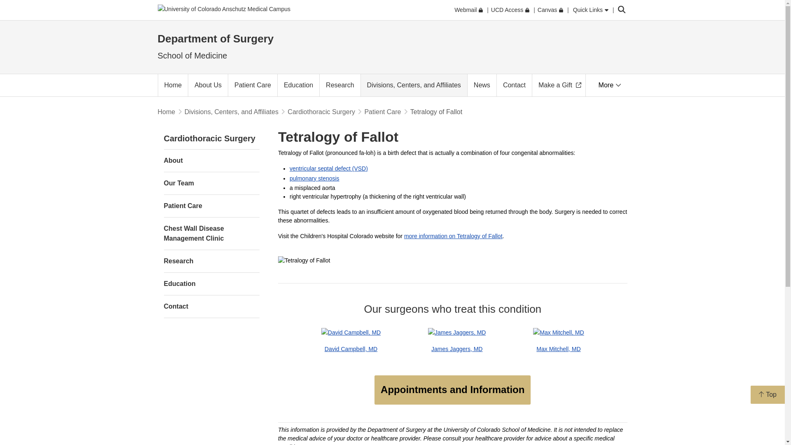 Image resolution: width=791 pixels, height=445 pixels. I want to click on School of Medicine, so click(192, 55).